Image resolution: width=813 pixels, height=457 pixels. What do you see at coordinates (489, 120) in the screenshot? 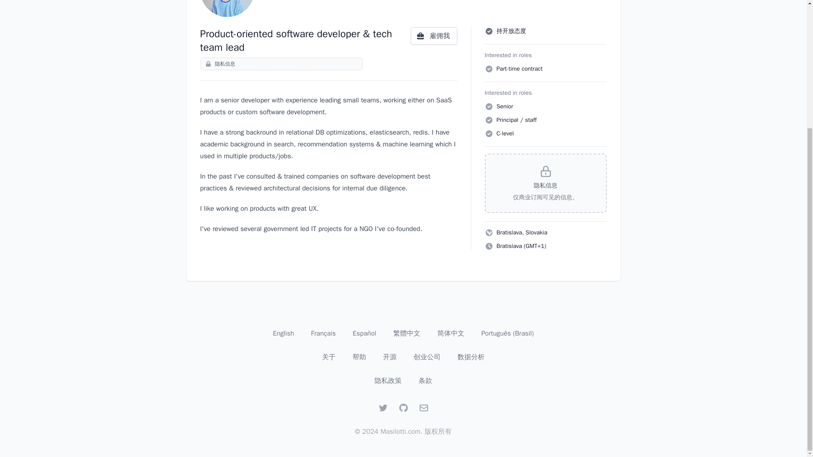
I see `Check Circle` at bounding box center [489, 120].